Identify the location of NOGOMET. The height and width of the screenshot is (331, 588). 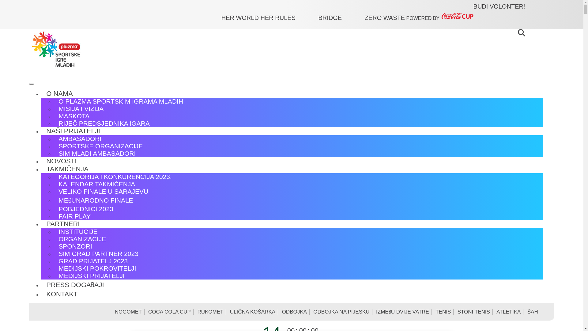
(129, 312).